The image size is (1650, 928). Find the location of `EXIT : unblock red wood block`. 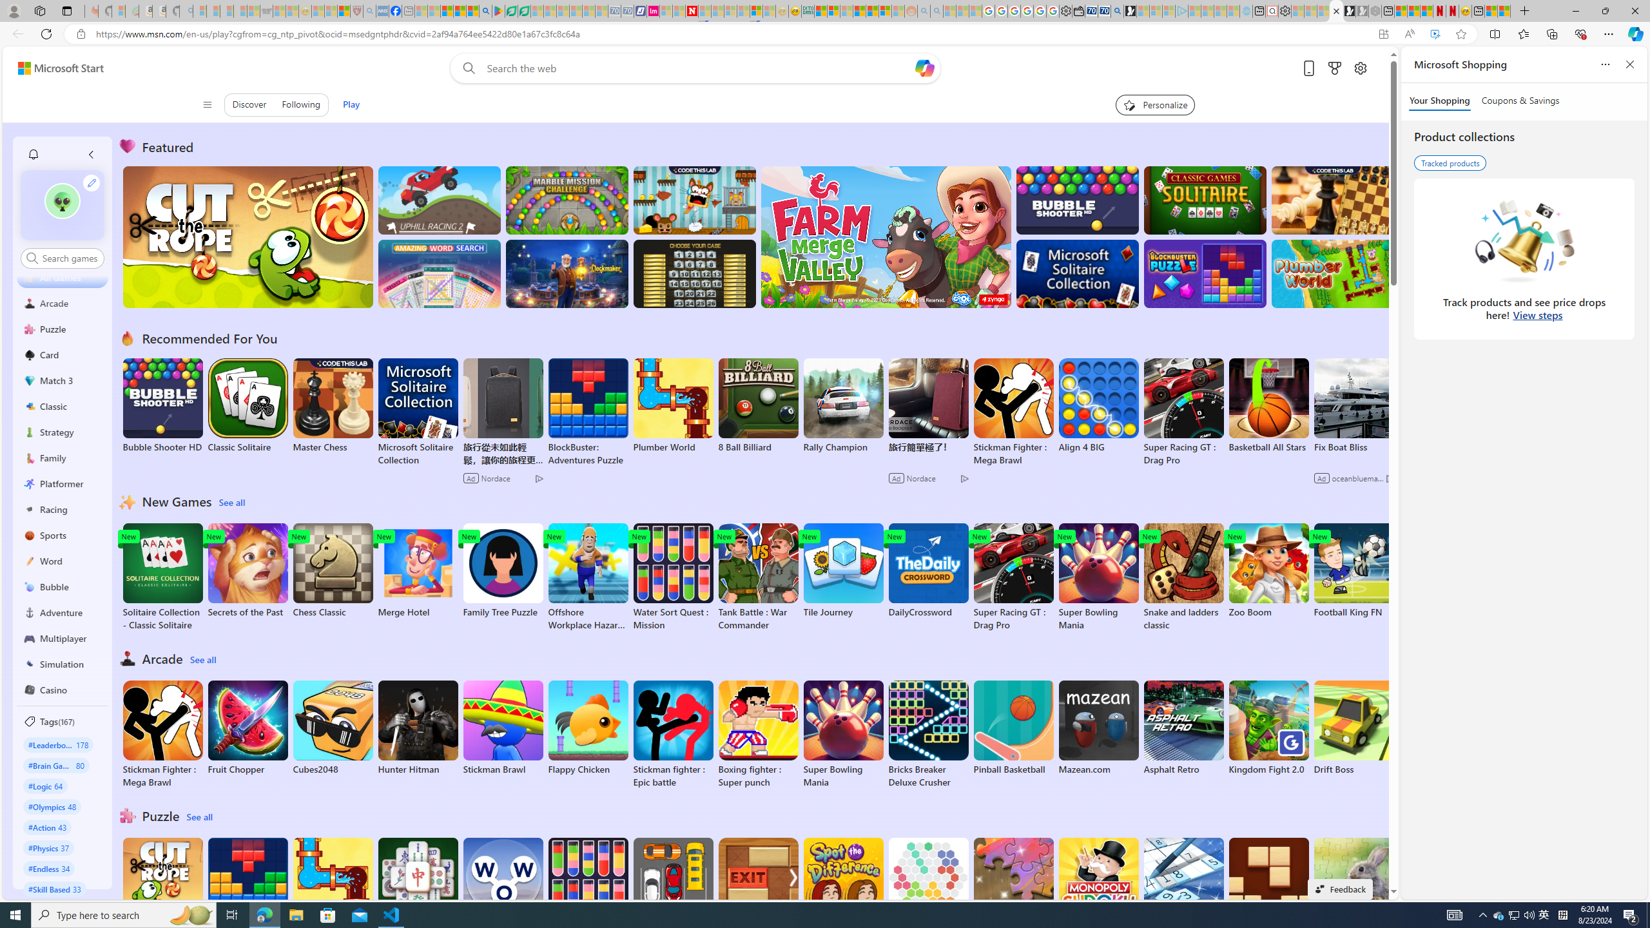

EXIT : unblock red wood block is located at coordinates (758, 892).